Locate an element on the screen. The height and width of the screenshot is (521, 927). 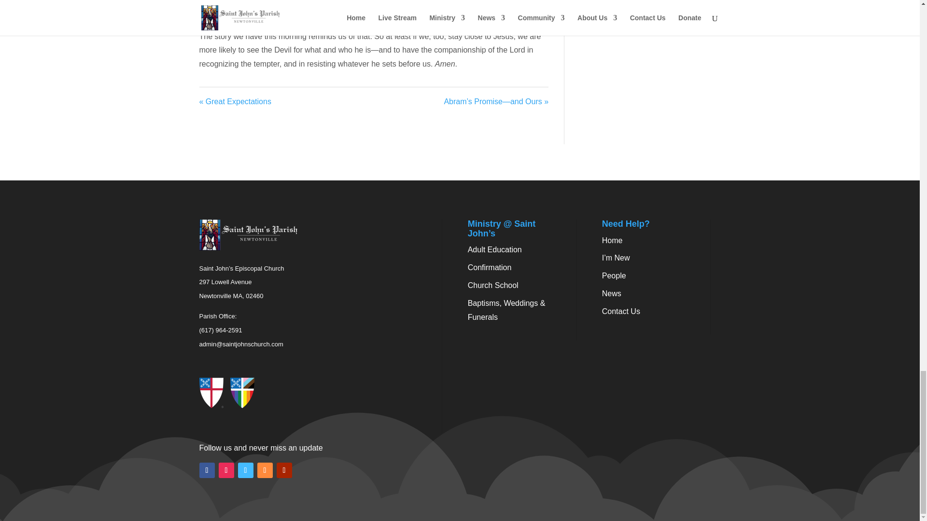
Follow on Facebook is located at coordinates (207, 470).